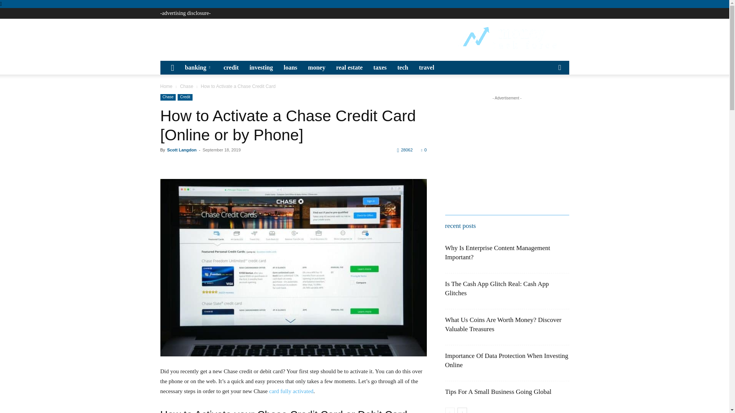 The width and height of the screenshot is (735, 413). What do you see at coordinates (317, 67) in the screenshot?
I see `money` at bounding box center [317, 67].